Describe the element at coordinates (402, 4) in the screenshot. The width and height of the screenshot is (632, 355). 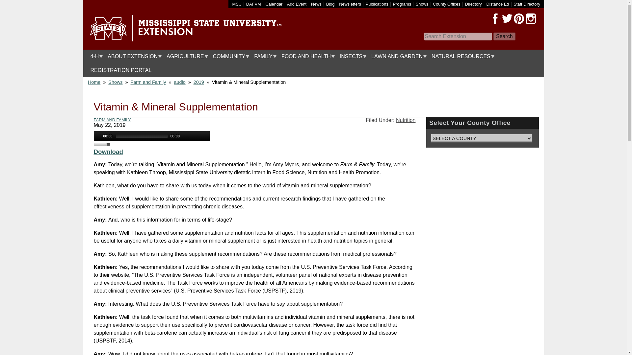
I see `Programs` at that location.